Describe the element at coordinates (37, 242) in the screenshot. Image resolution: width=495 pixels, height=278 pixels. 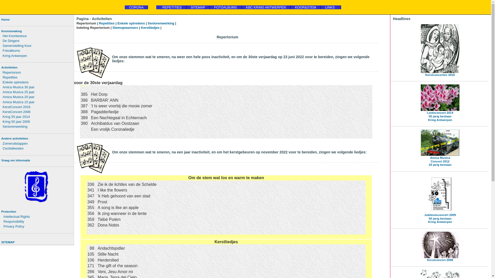
I see `SITEMAP` at that location.